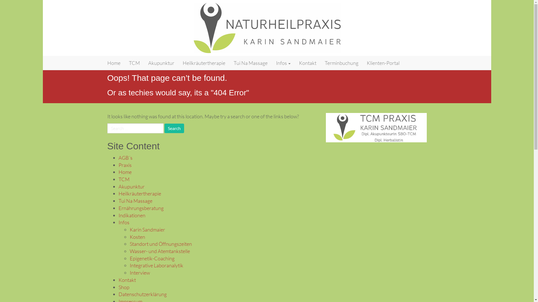  I want to click on Kontakt, so click(127, 280).